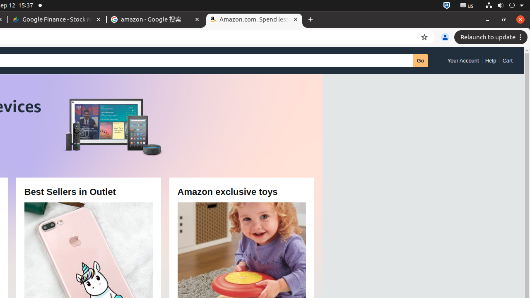 The width and height of the screenshot is (530, 298). Describe the element at coordinates (491, 60) in the screenshot. I see `Help` at that location.